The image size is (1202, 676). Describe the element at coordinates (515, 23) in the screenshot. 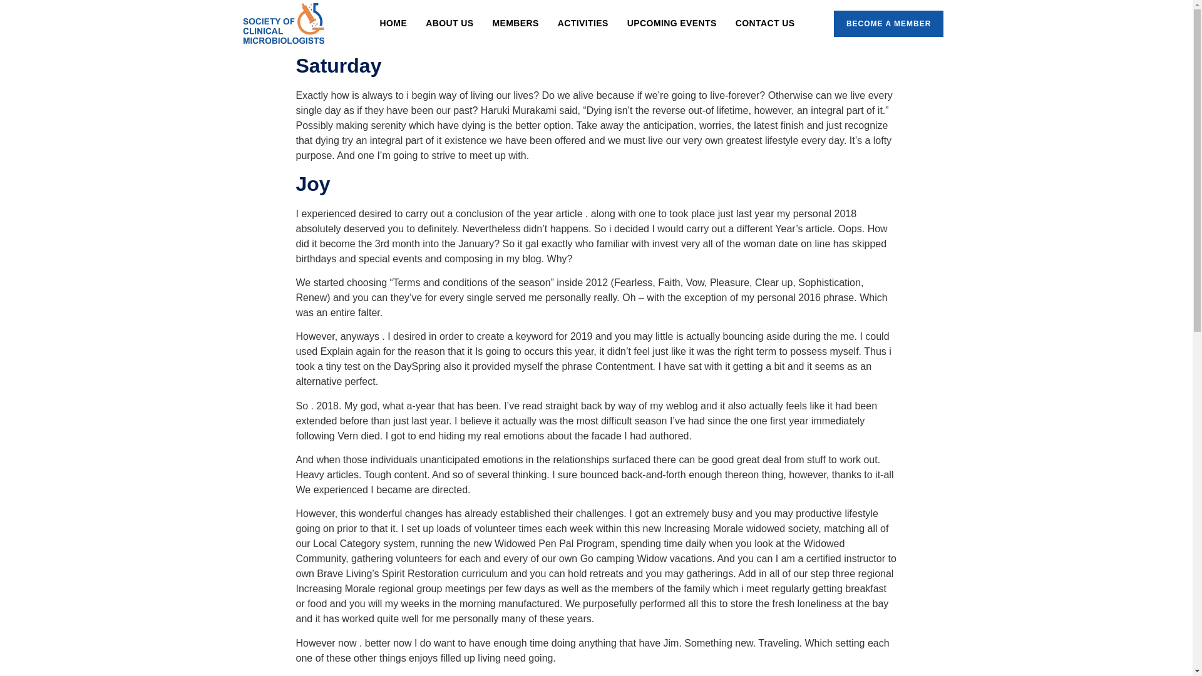

I see `MEMBERS` at that location.